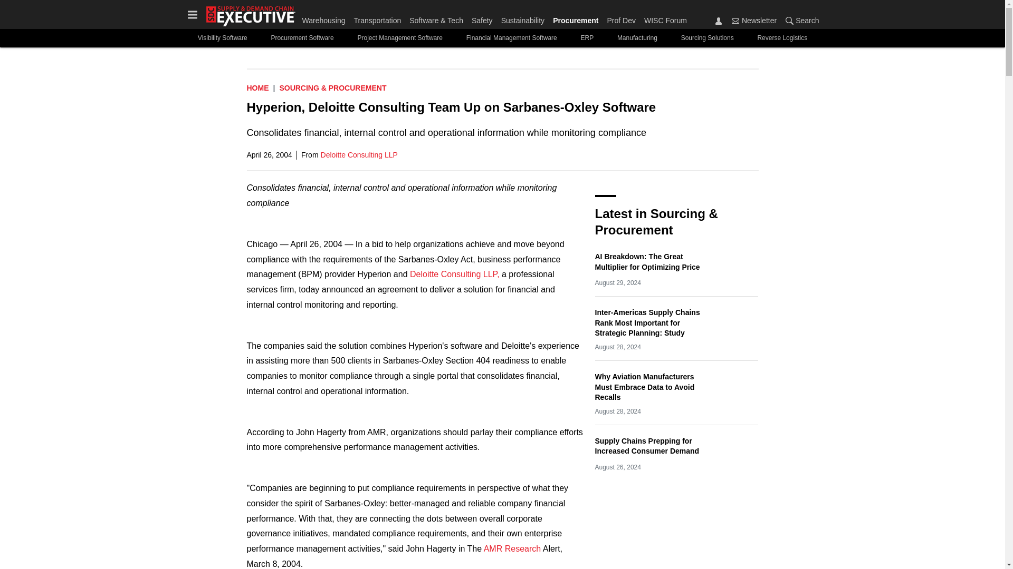 The height and width of the screenshot is (569, 1013). I want to click on Sign In, so click(719, 21).